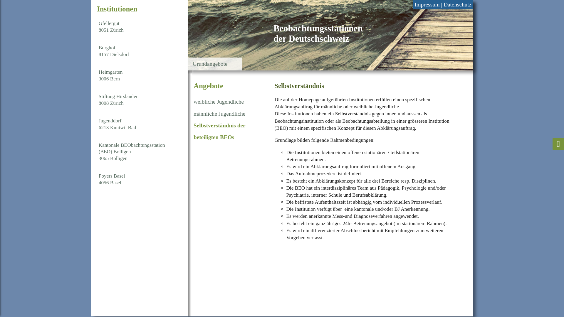  Describe the element at coordinates (139, 180) in the screenshot. I see `Foyers Basel
4056 Basel` at that location.